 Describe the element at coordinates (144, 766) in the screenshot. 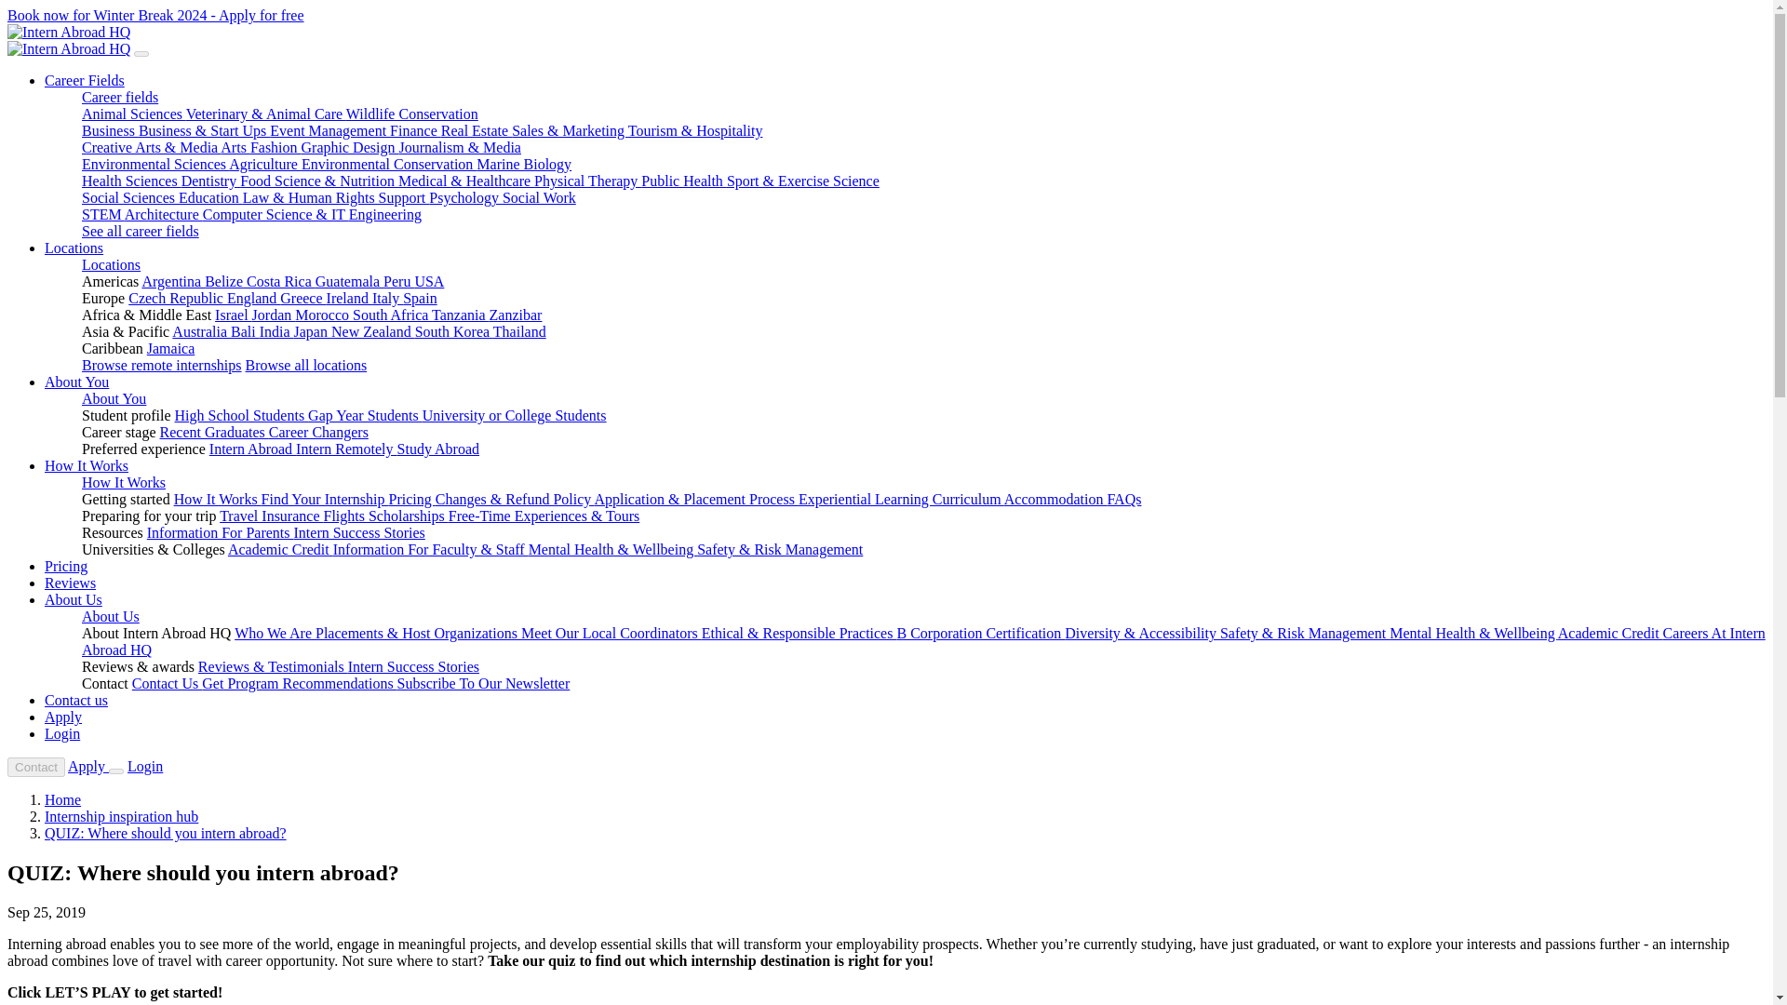

I see `Go to MyIAHQ` at that location.